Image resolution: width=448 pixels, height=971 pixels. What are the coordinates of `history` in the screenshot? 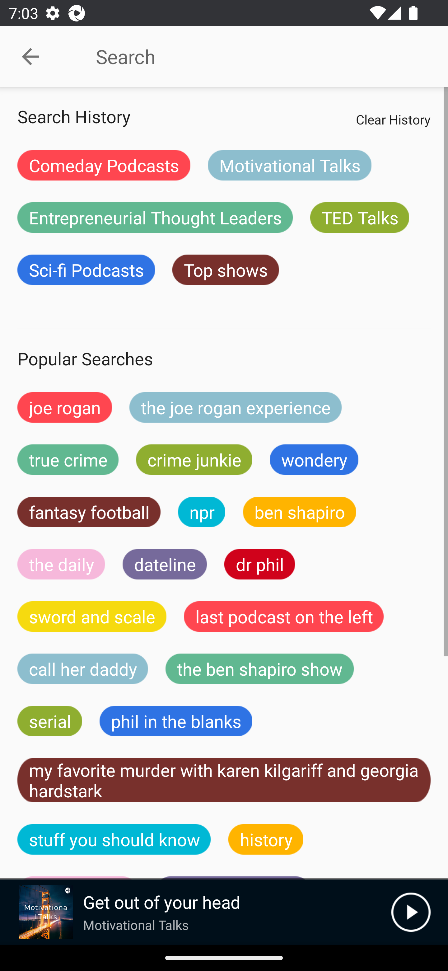 It's located at (266, 839).